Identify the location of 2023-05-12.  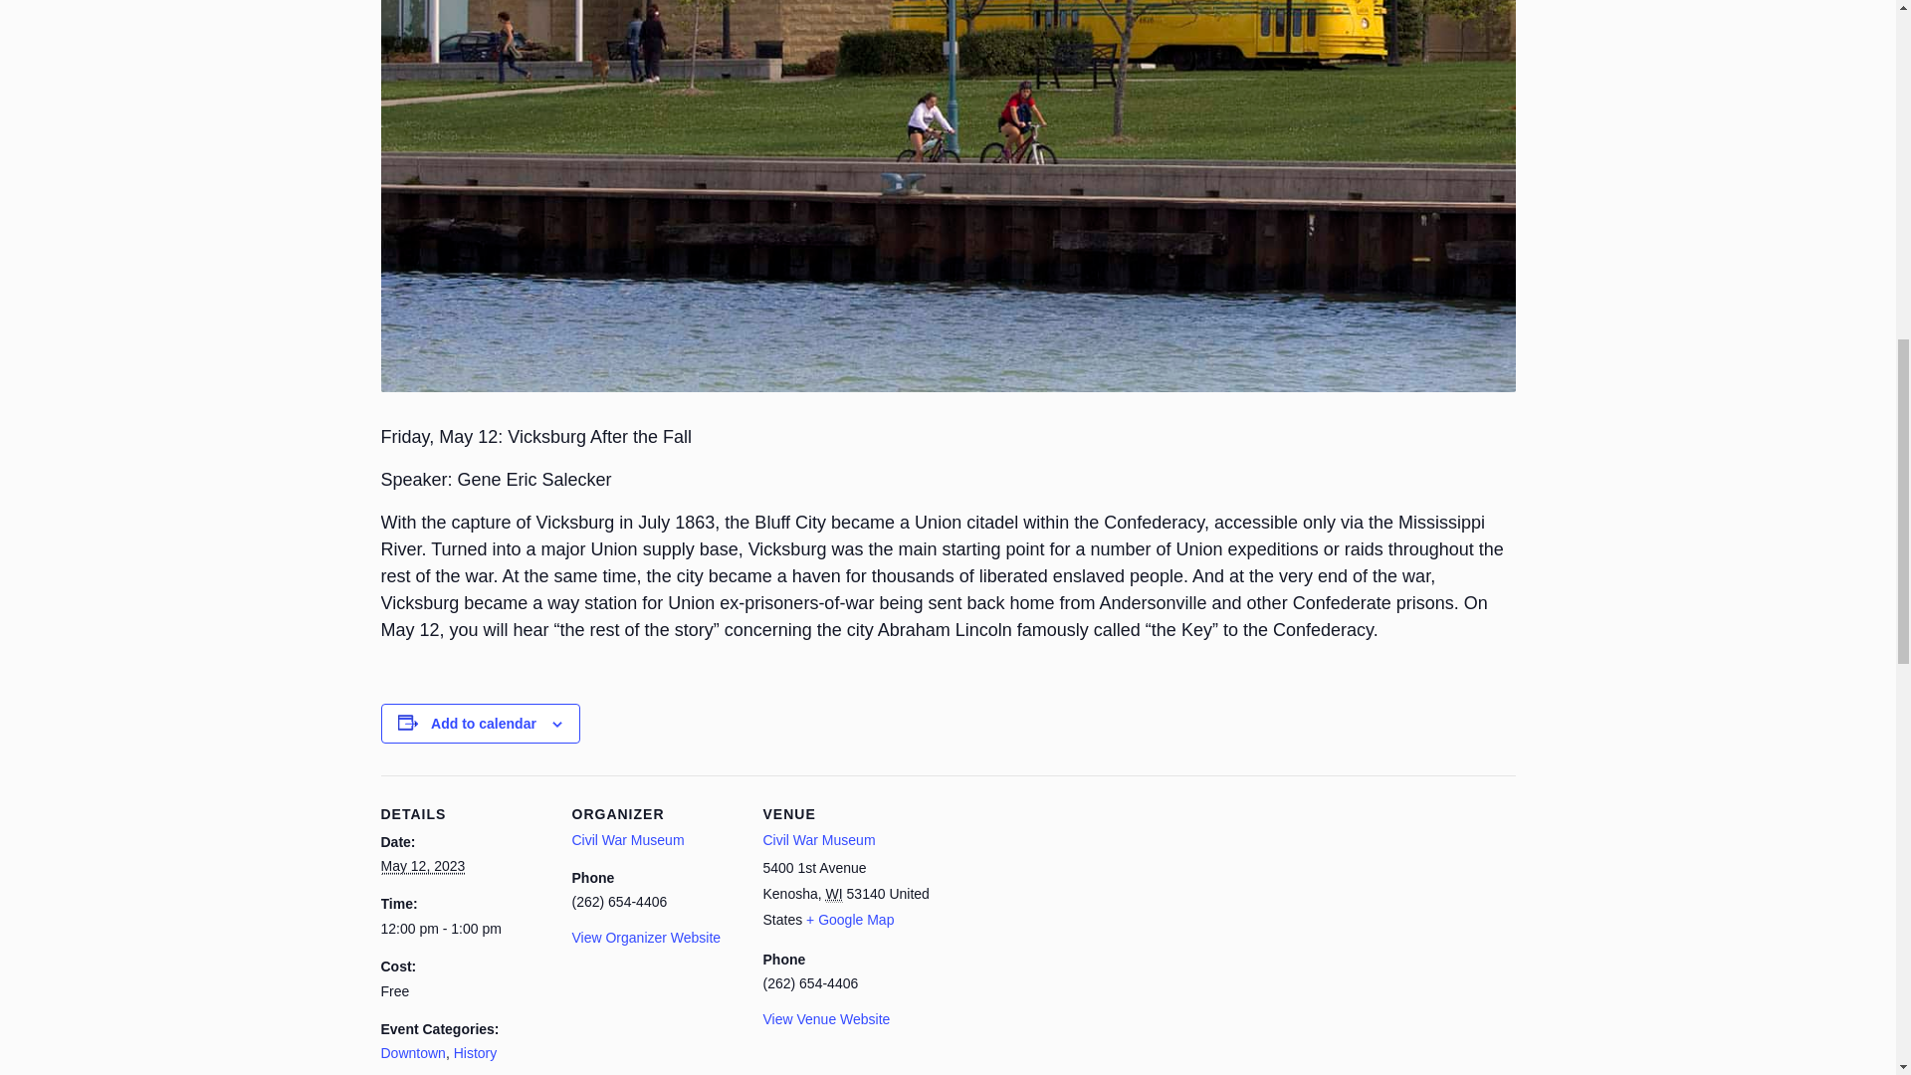
(422, 866).